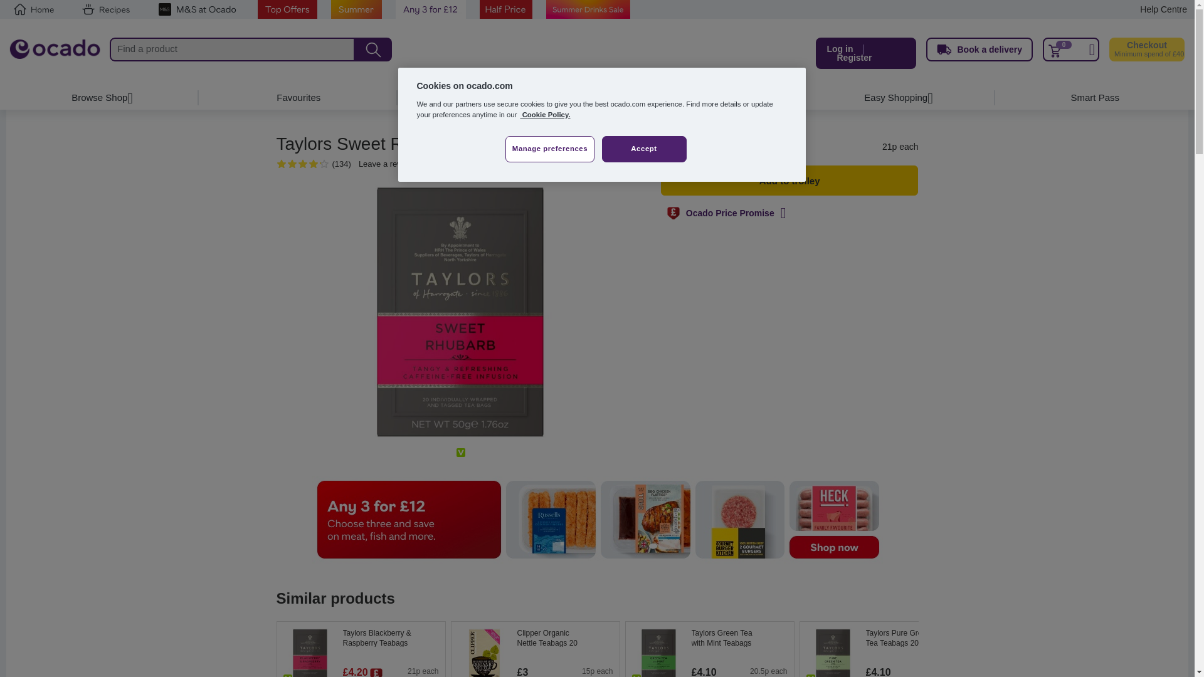 The height and width of the screenshot is (677, 1204). What do you see at coordinates (298, 98) in the screenshot?
I see `Favourites` at bounding box center [298, 98].